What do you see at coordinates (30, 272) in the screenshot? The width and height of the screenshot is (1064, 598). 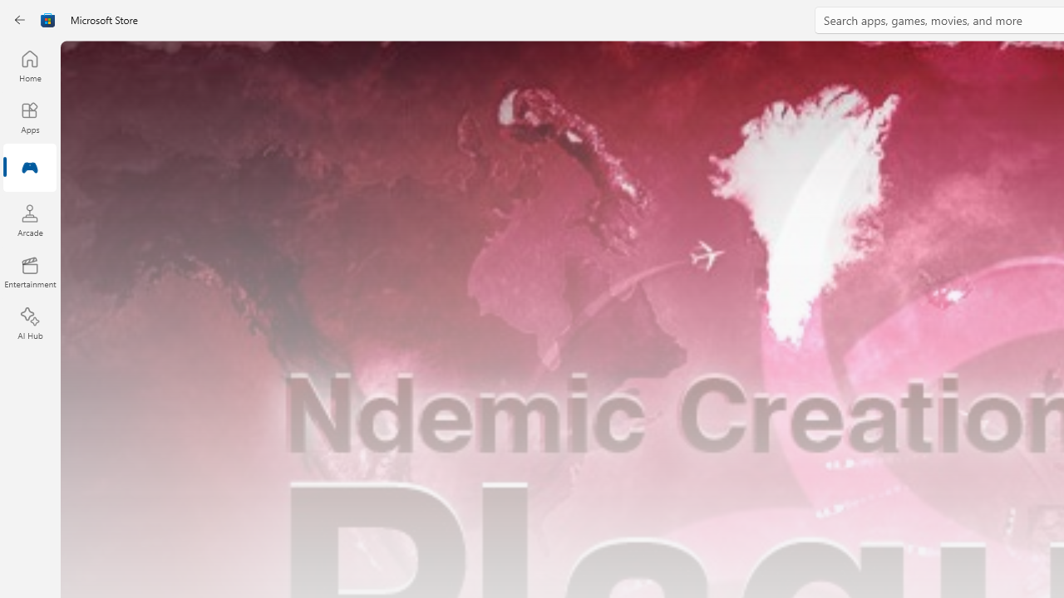 I see `Entertainment` at bounding box center [30, 272].